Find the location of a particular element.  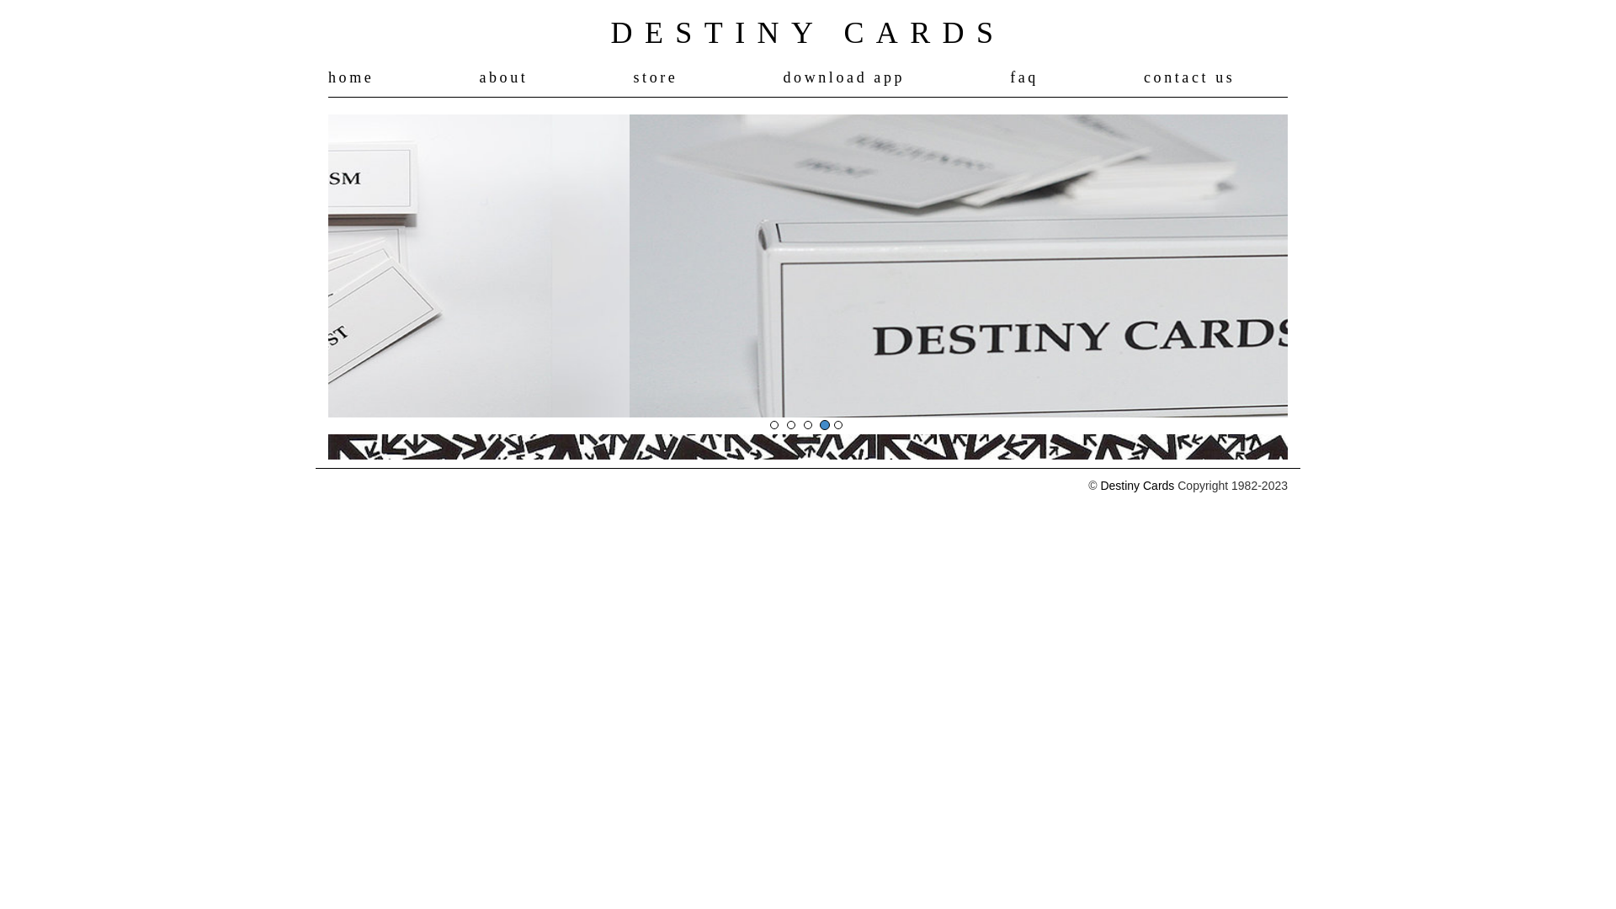

about is located at coordinates (503, 77).